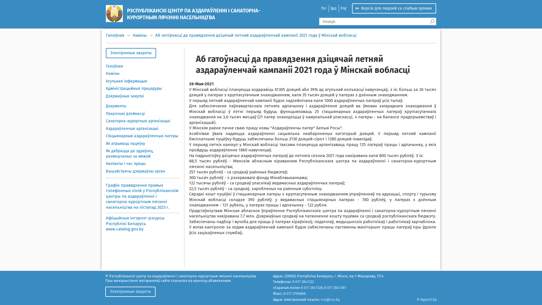 The image size is (542, 305). Describe the element at coordinates (303, 282) in the screenshot. I see `8 017 2847322` at that location.